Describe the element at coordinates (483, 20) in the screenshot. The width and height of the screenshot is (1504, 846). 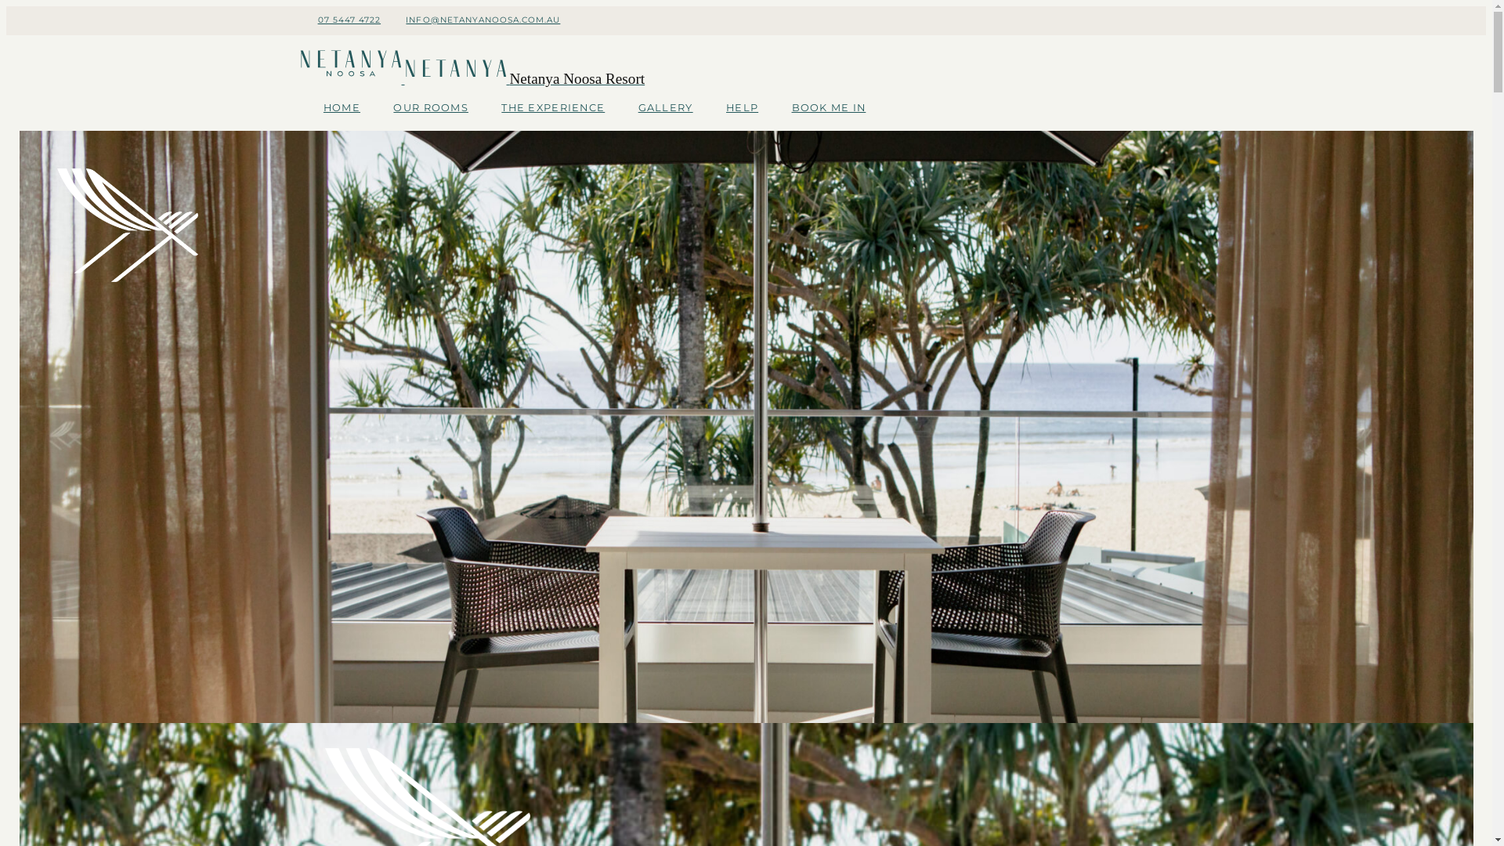
I see `INFO@NETANYANOOSA.COM.AU` at that location.